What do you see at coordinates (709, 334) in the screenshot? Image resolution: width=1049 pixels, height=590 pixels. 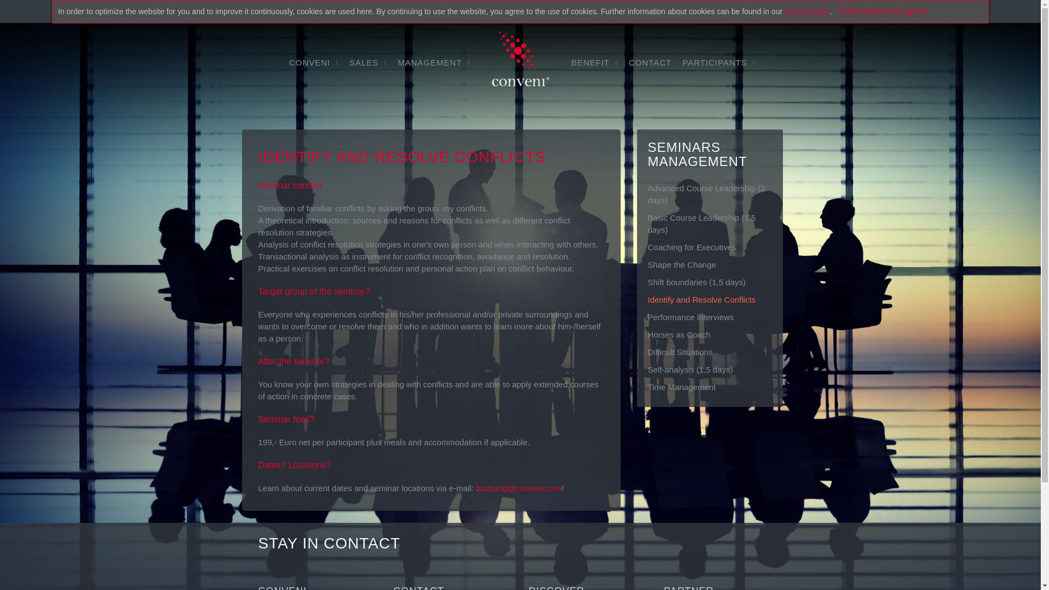 I see `Horses as Coach` at bounding box center [709, 334].